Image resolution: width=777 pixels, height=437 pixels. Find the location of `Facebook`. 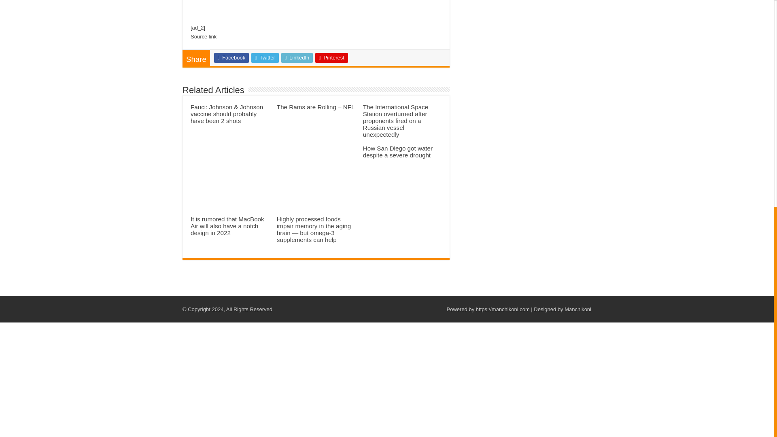

Facebook is located at coordinates (231, 57).